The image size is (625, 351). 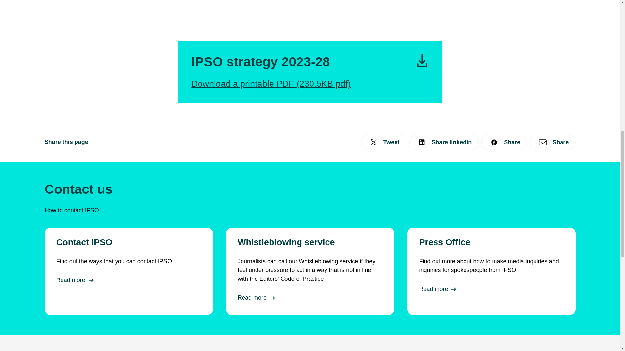 I want to click on Tweet, so click(x=384, y=142).